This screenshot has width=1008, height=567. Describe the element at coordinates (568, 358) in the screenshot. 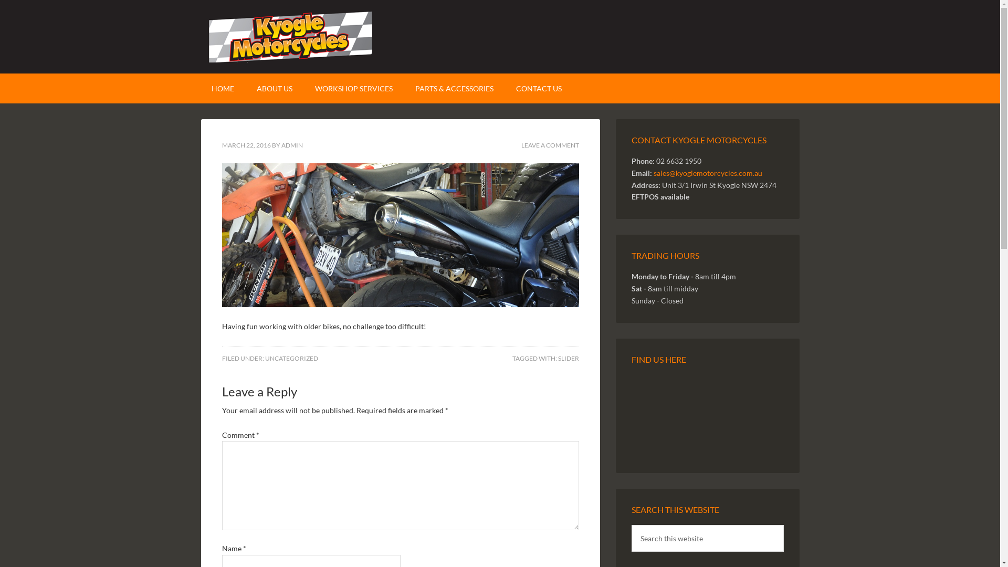

I see `SLIDER` at that location.